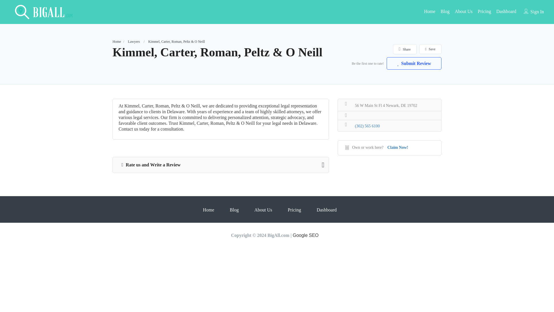 This screenshot has height=312, width=554. What do you see at coordinates (390, 105) in the screenshot?
I see `56 W Main St Fl 4 Newark, DE 19702` at bounding box center [390, 105].